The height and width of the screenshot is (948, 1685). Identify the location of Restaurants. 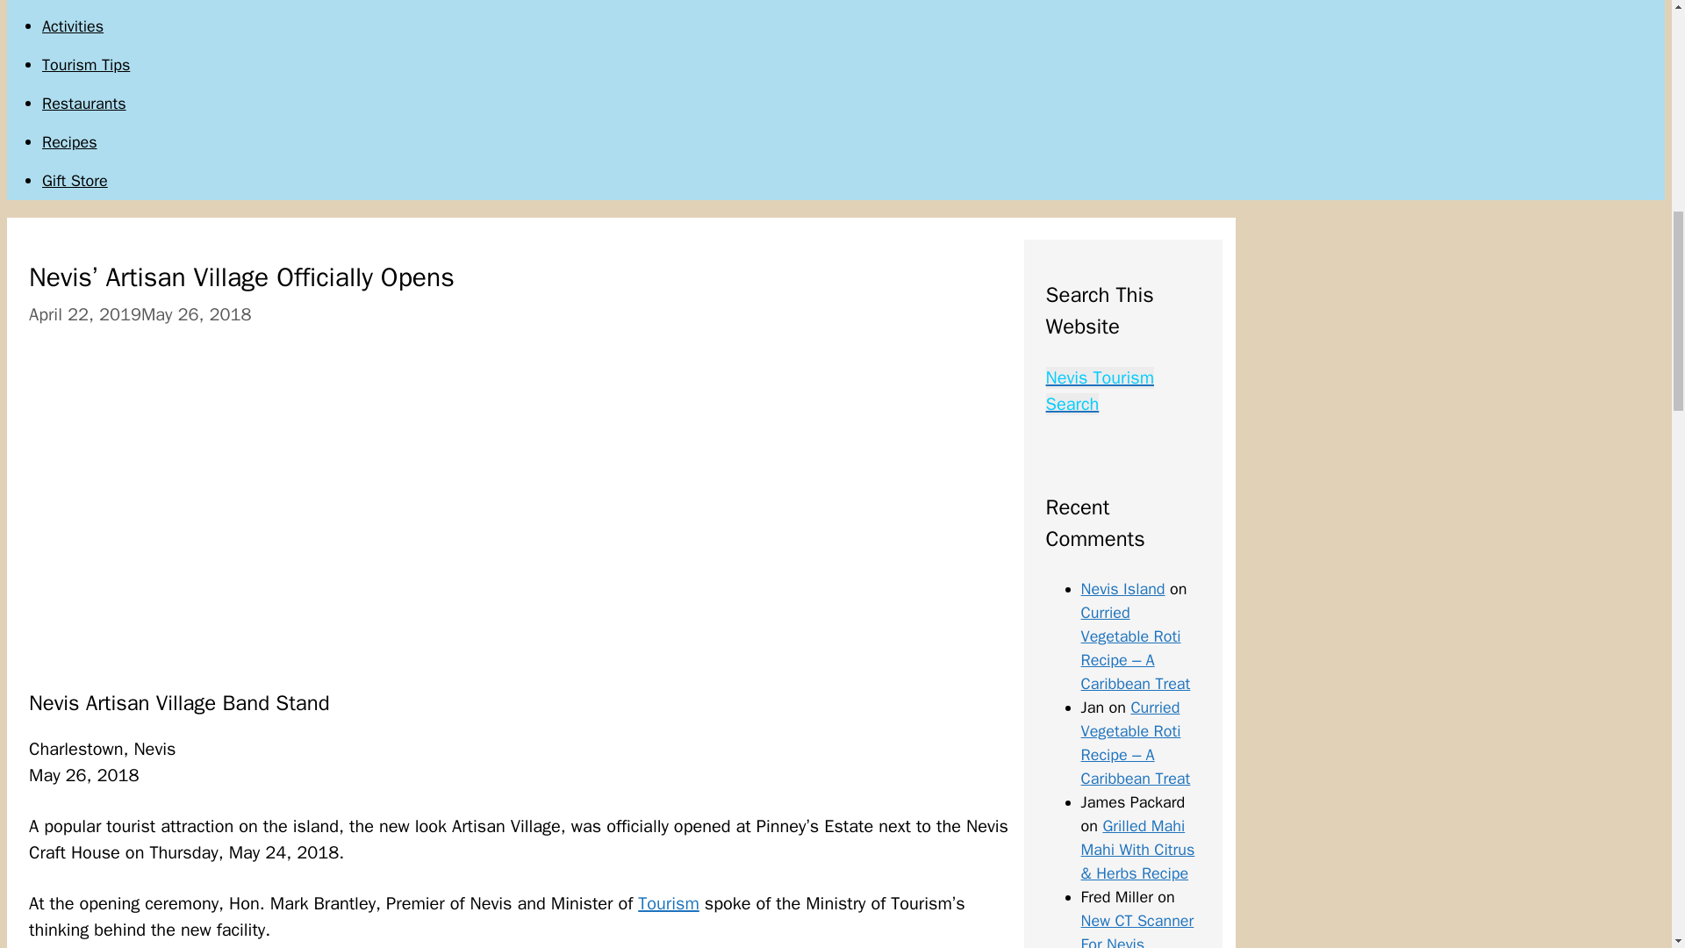
(84, 103).